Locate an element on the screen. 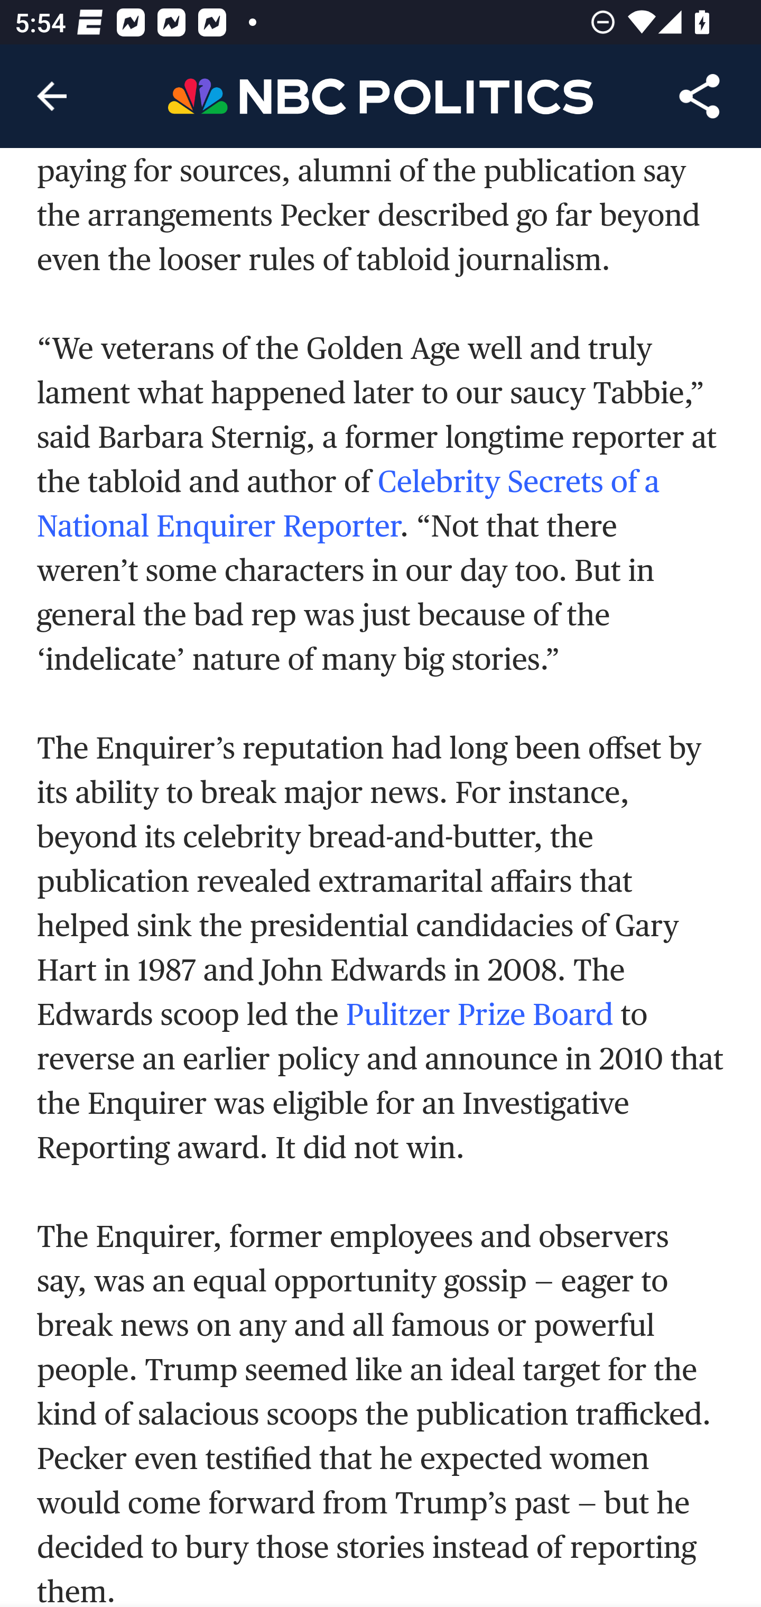 This screenshot has height=1607, width=761. Celebrity Secrets of a National Enquirer Reporter is located at coordinates (348, 503).